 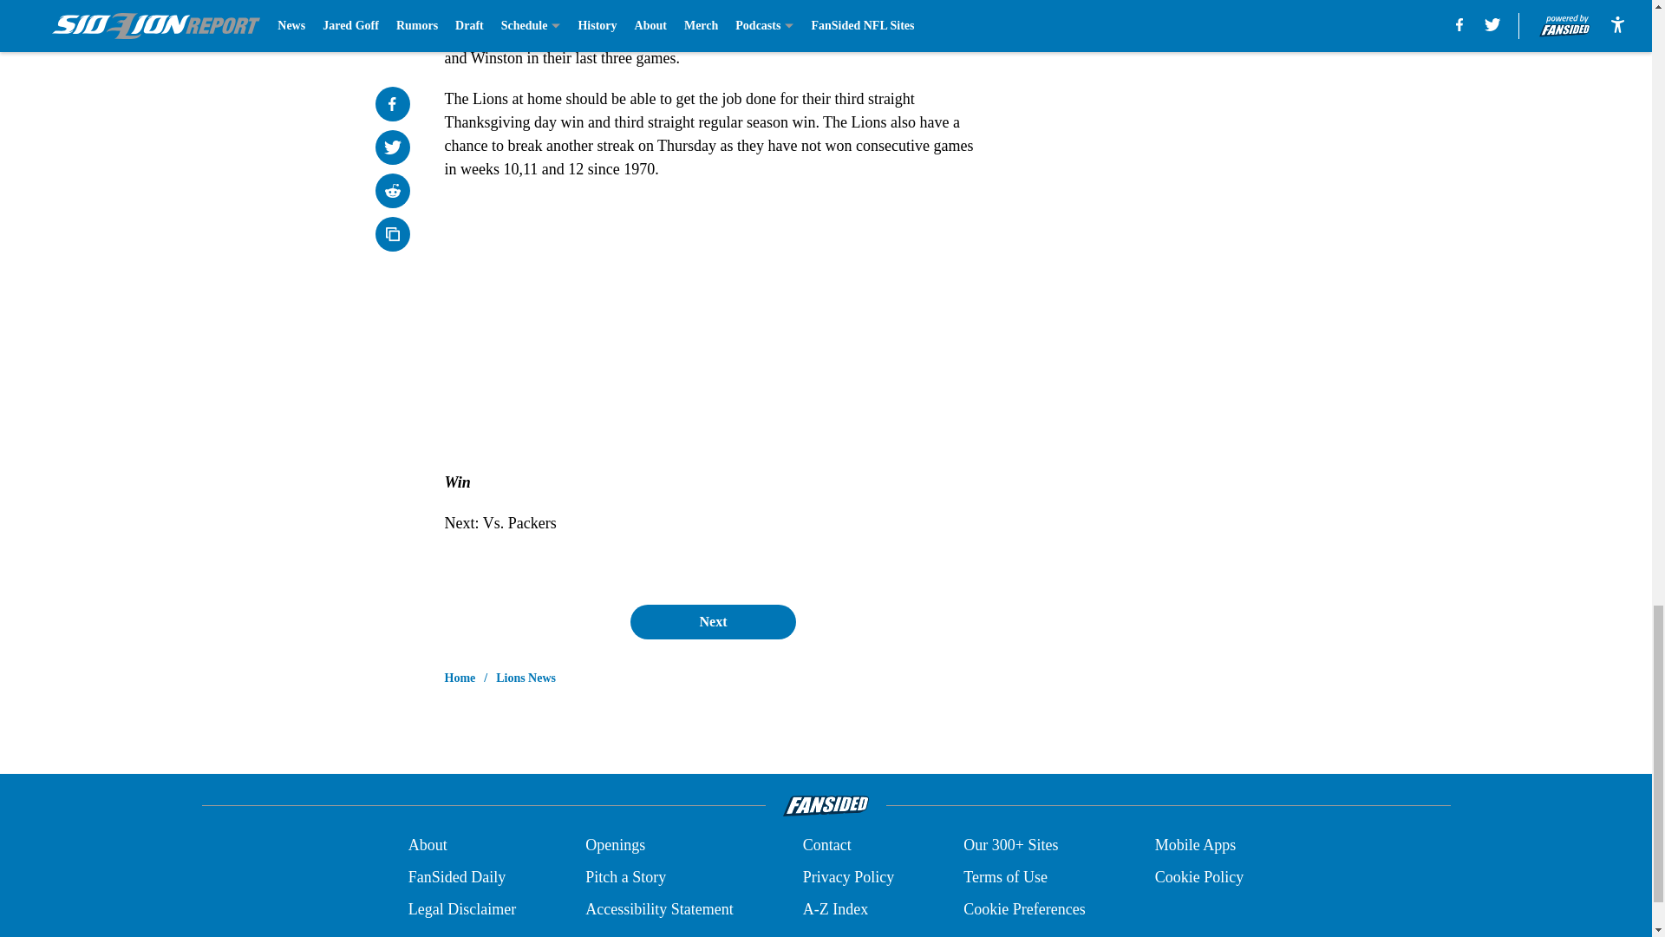 What do you see at coordinates (460, 678) in the screenshot?
I see `Home` at bounding box center [460, 678].